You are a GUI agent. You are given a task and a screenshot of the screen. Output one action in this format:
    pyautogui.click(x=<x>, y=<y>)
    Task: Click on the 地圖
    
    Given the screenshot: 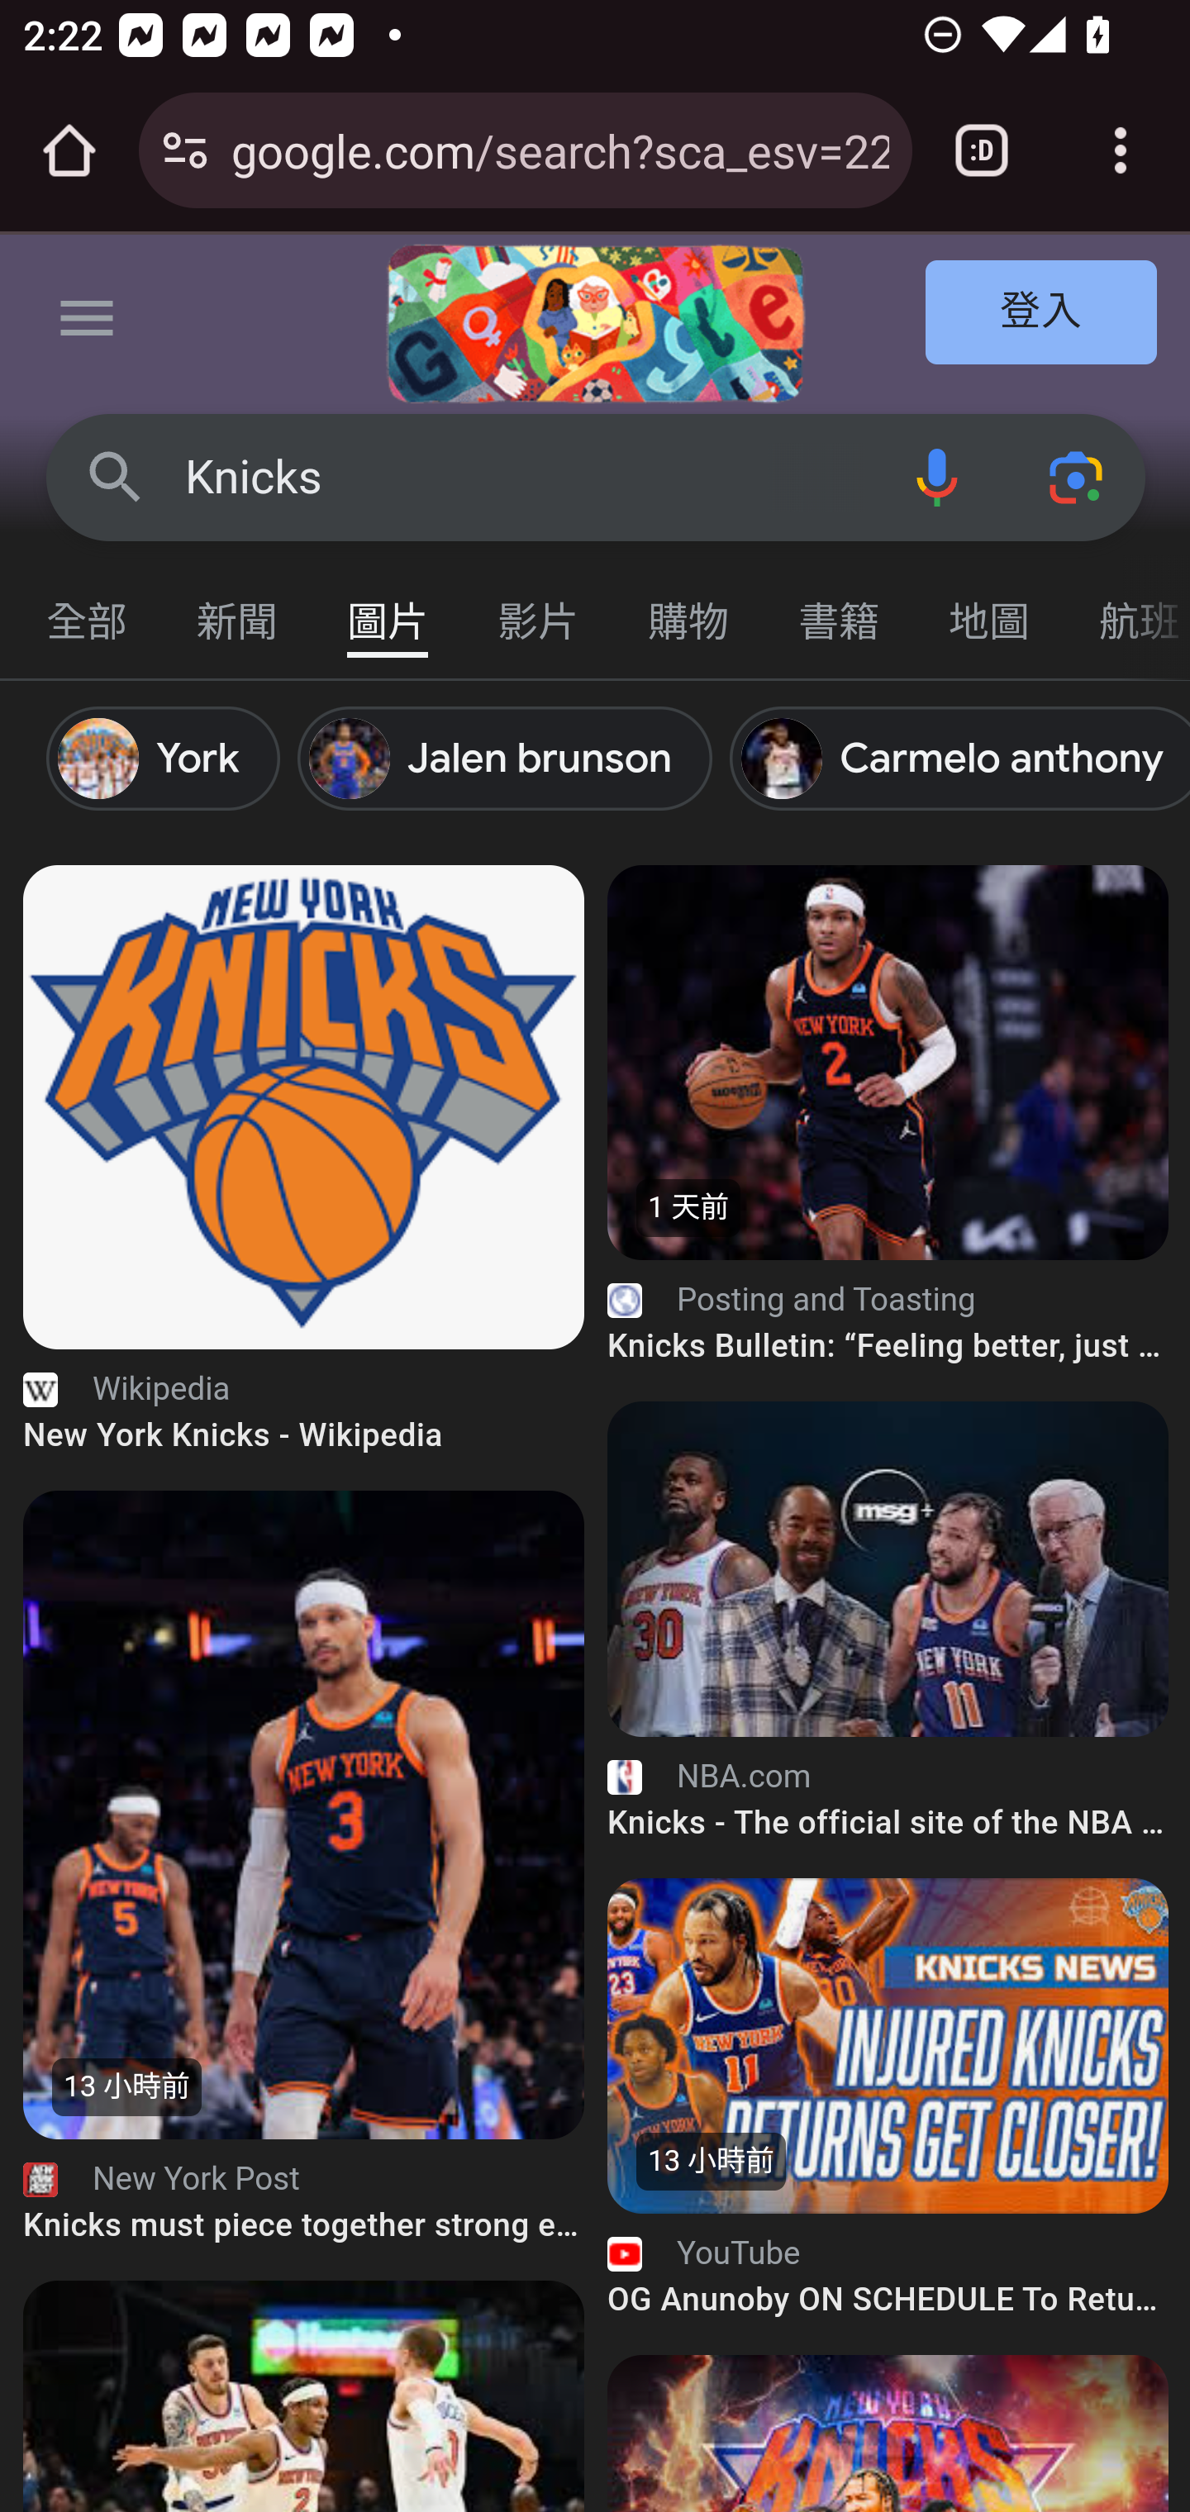 What is the action you would take?
    pyautogui.click(x=990, y=607)
    